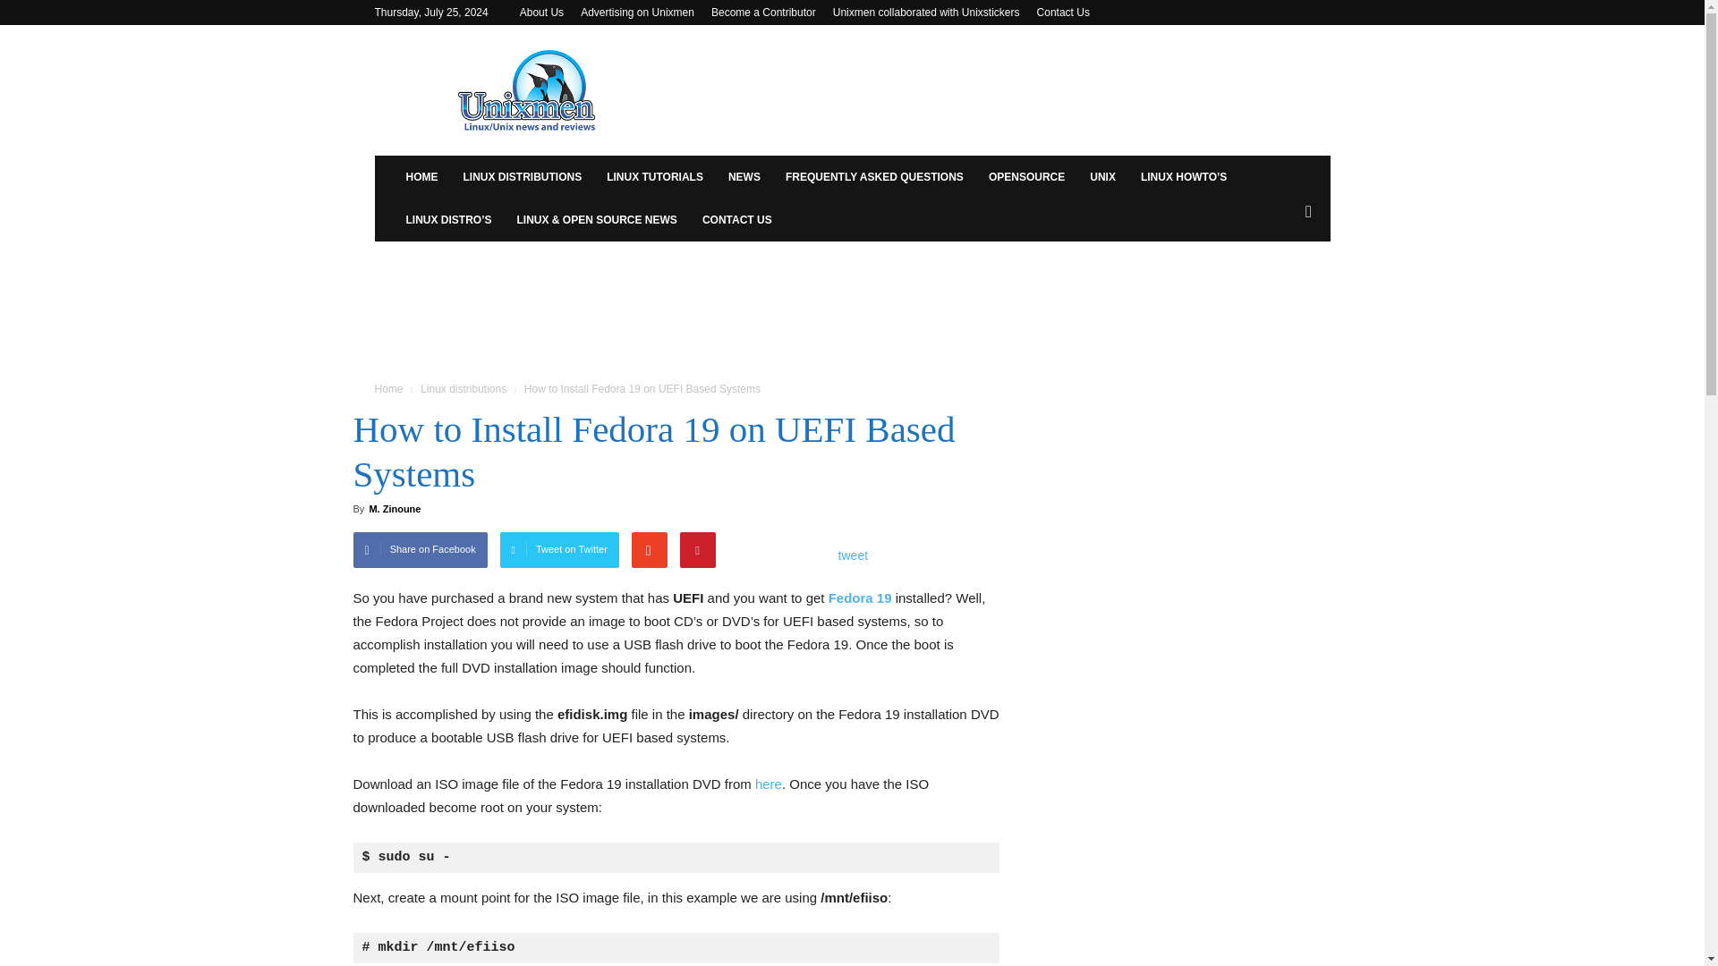 Image resolution: width=1718 pixels, height=966 pixels. Describe the element at coordinates (927, 12) in the screenshot. I see `Unixmen collaborated with Unixstickers` at that location.